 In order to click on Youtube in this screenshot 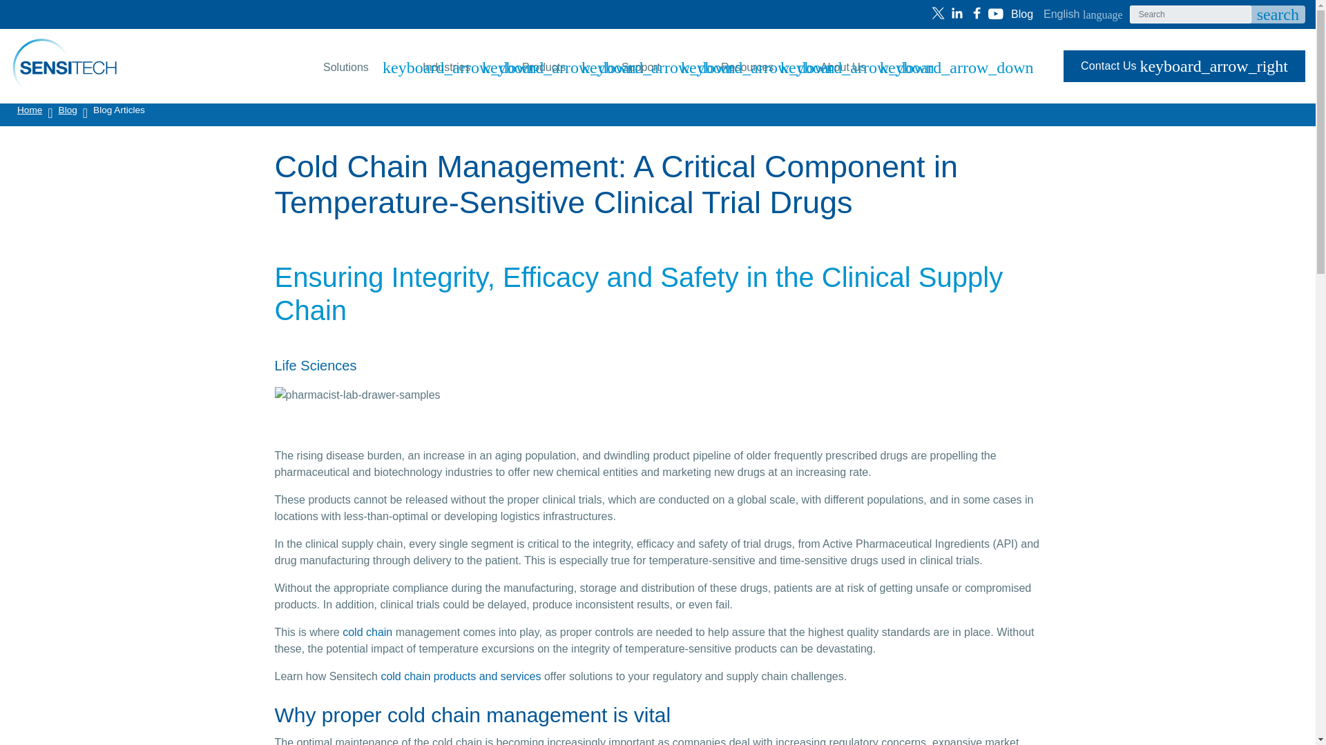, I will do `click(1025, 14)`.